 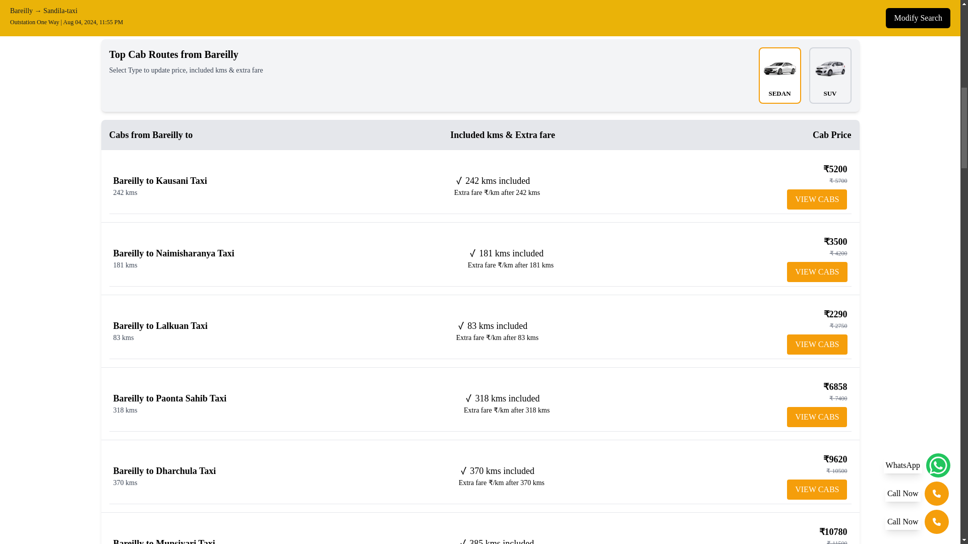 What do you see at coordinates (160, 180) in the screenshot?
I see `Bareilly to Kausani Taxi` at bounding box center [160, 180].